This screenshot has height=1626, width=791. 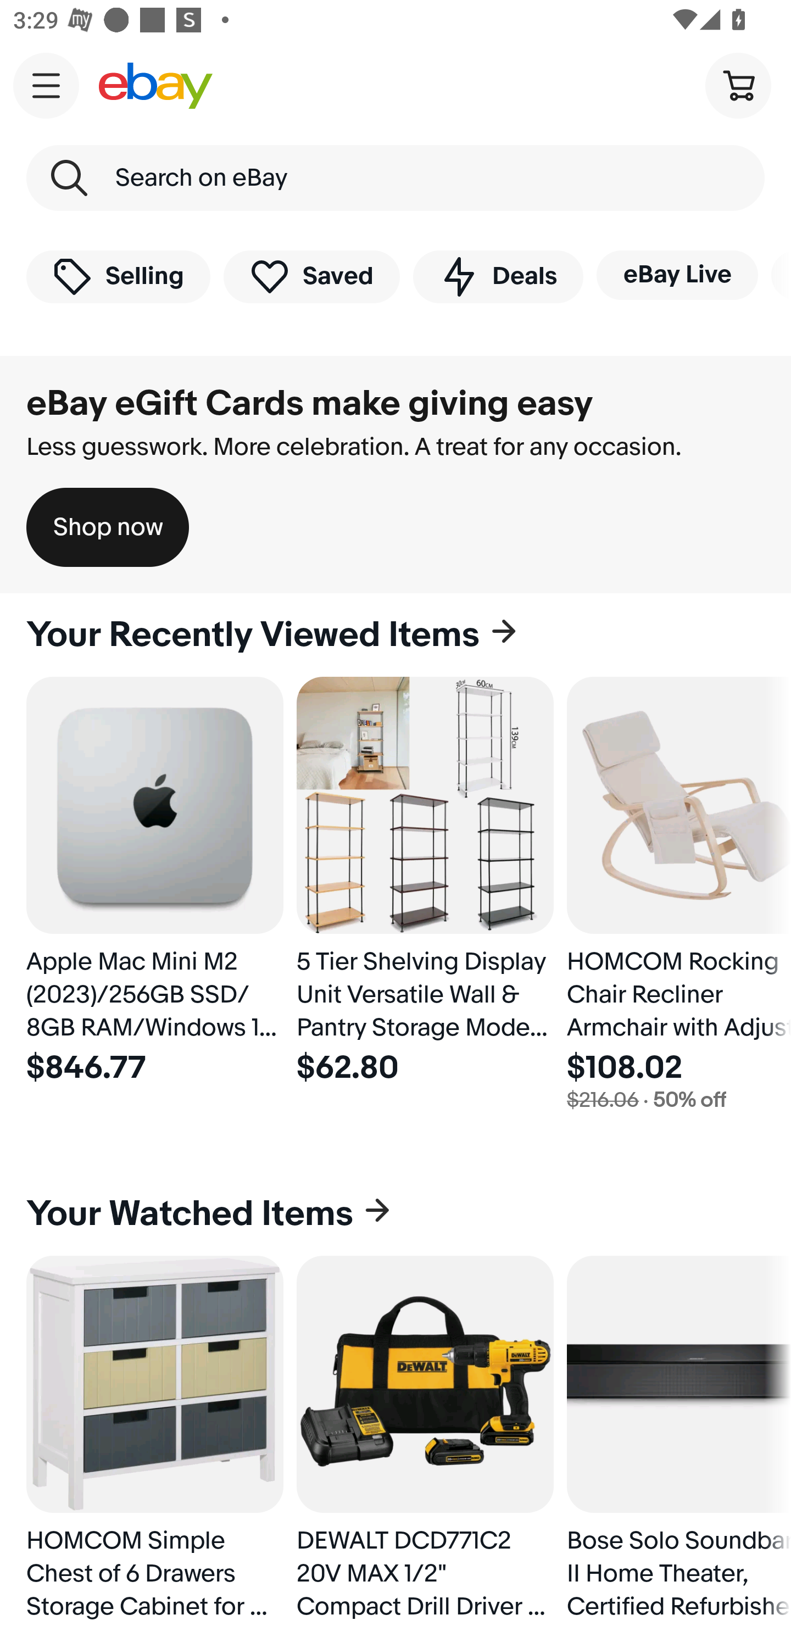 I want to click on Saved, so click(x=312, y=276).